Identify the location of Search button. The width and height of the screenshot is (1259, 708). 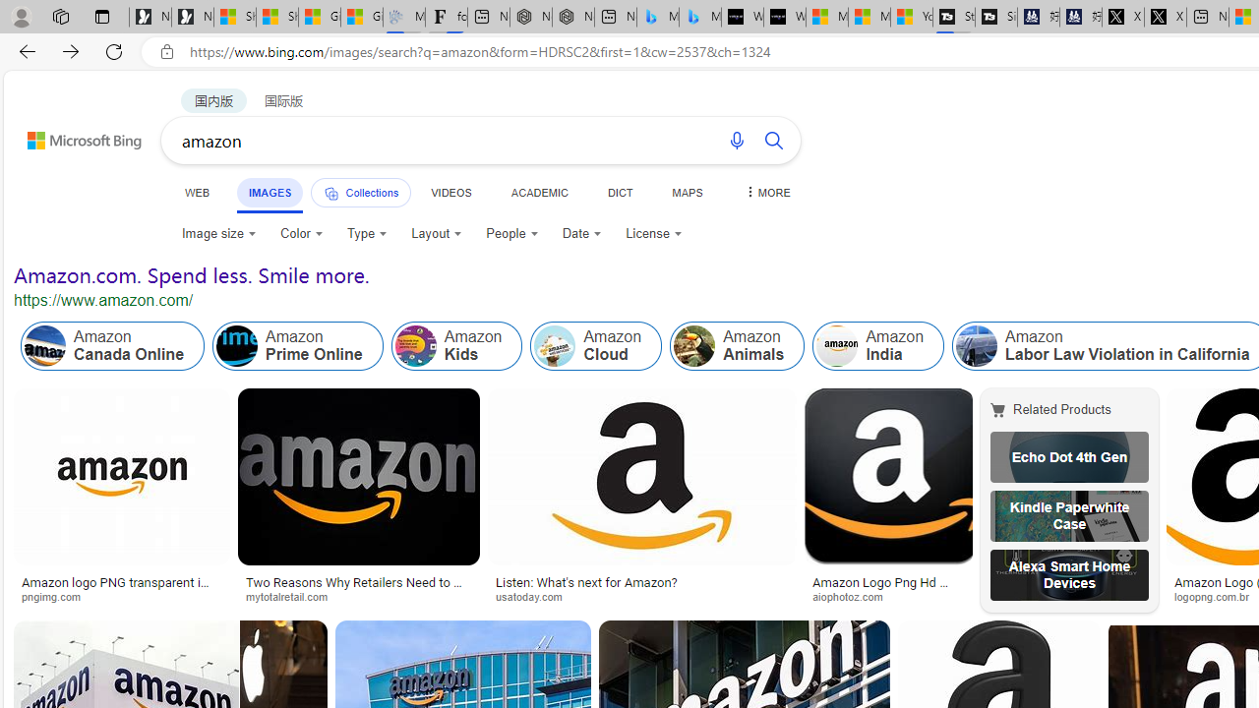
(773, 140).